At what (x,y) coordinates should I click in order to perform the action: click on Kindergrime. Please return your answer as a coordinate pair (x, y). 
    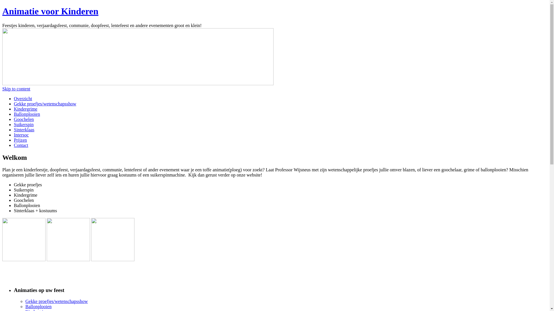
    Looking at the image, I should click on (25, 109).